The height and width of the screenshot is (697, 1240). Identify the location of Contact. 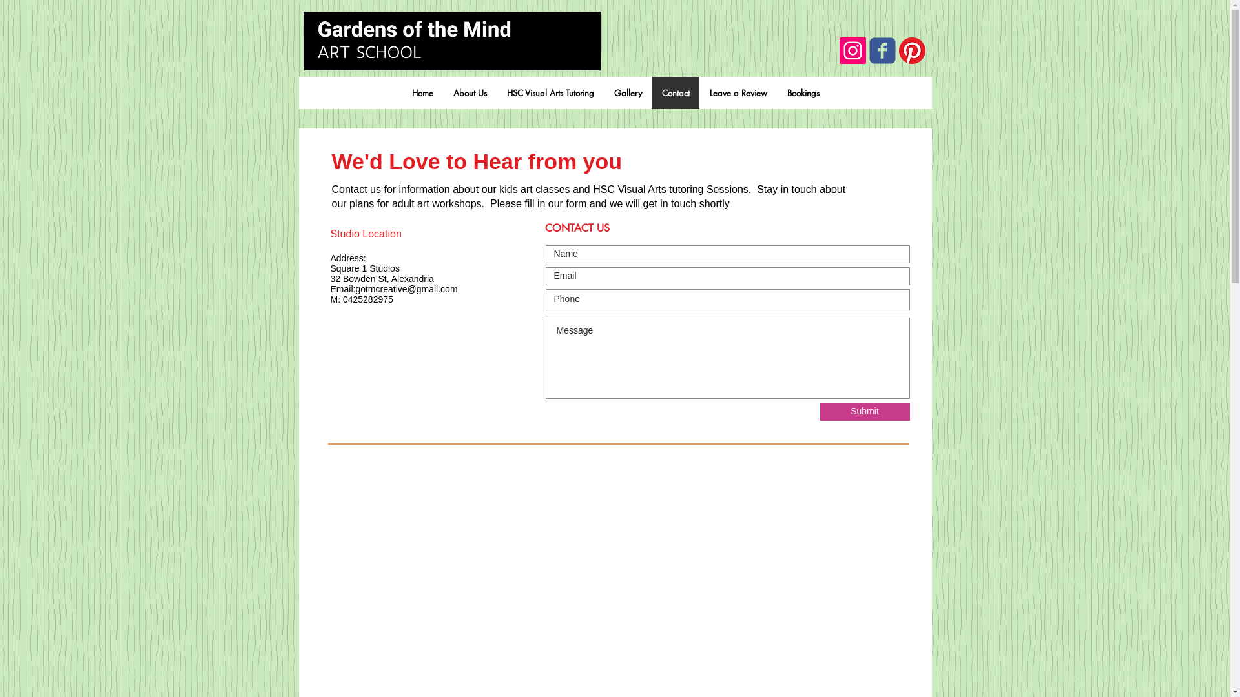
(675, 93).